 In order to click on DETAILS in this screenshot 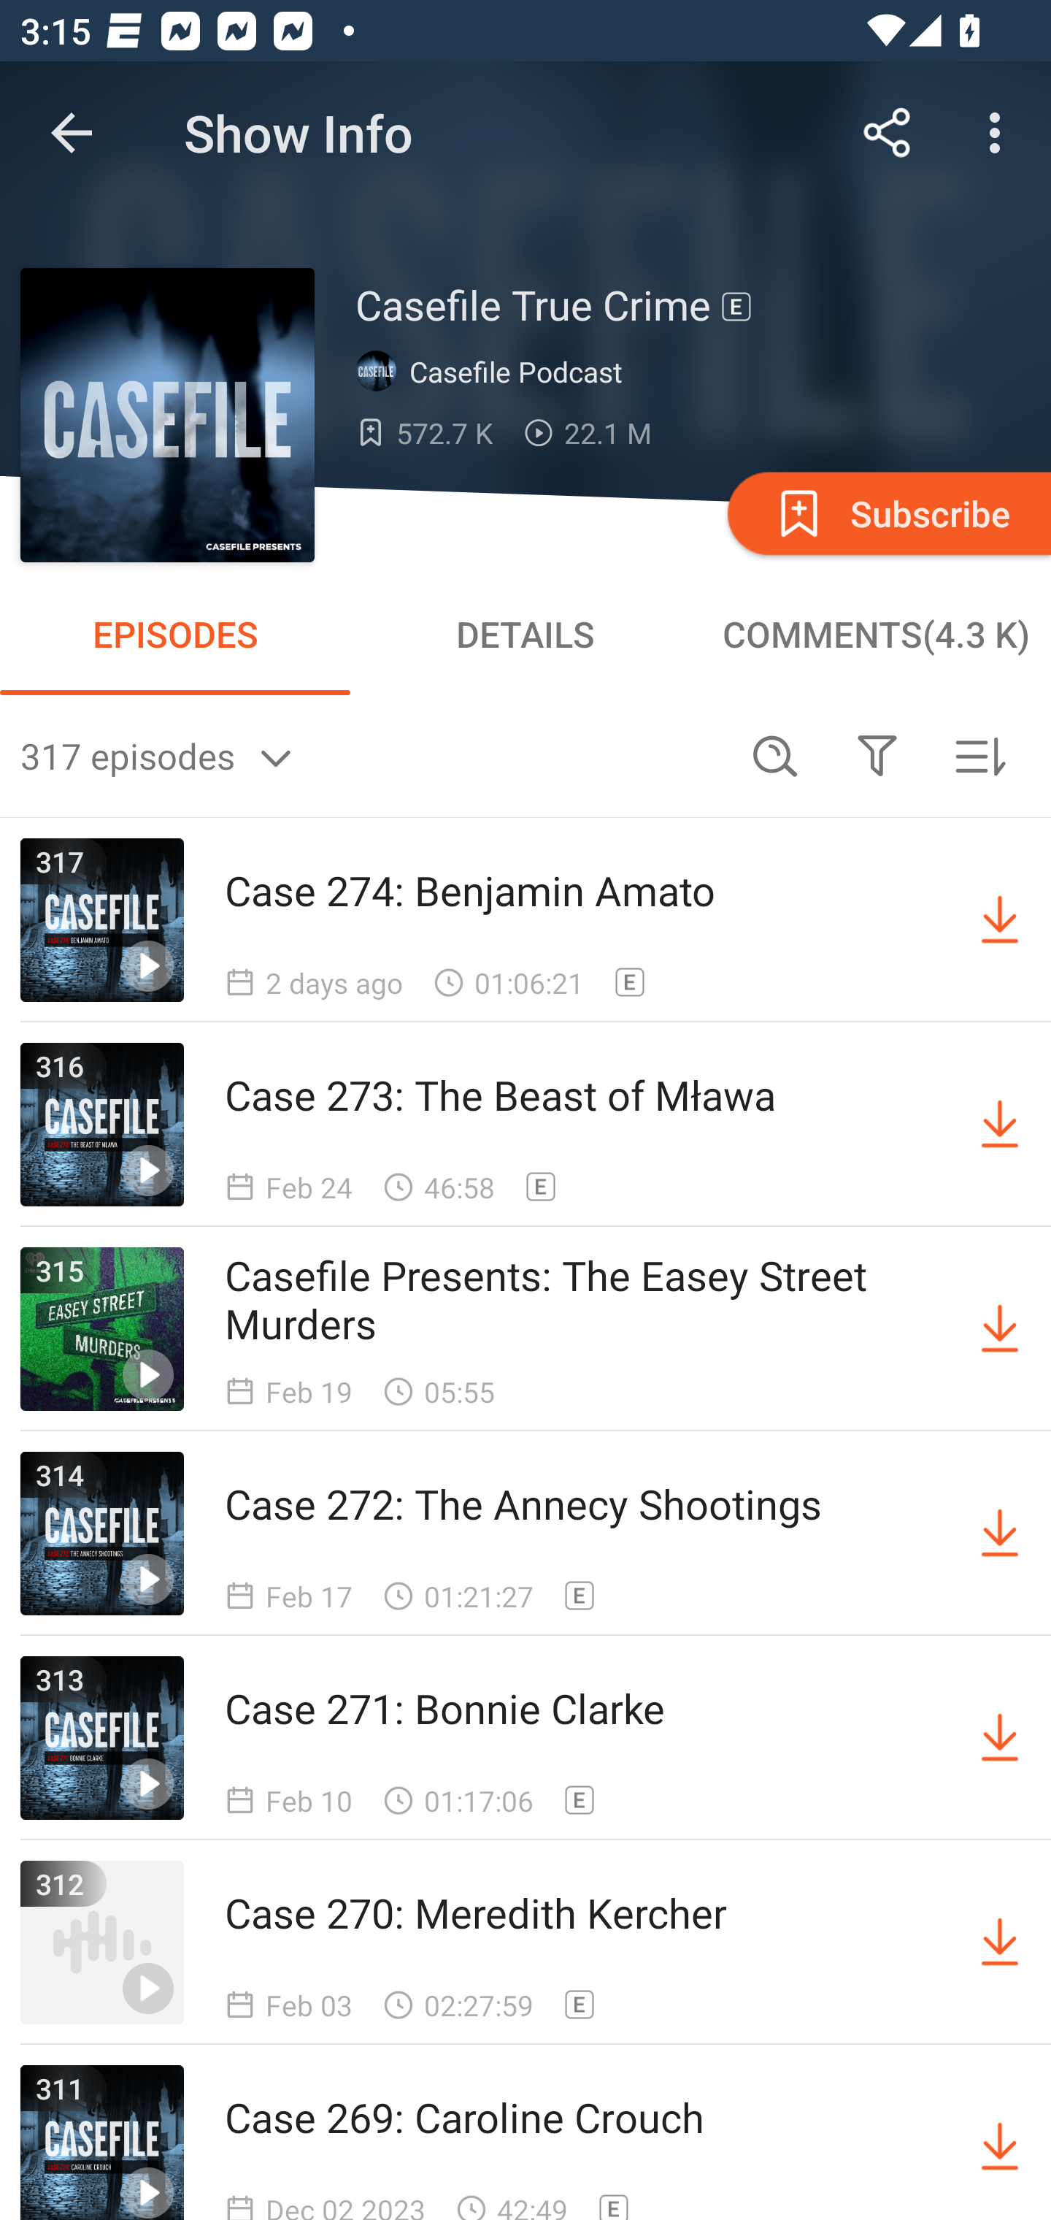, I will do `click(525, 634)`.